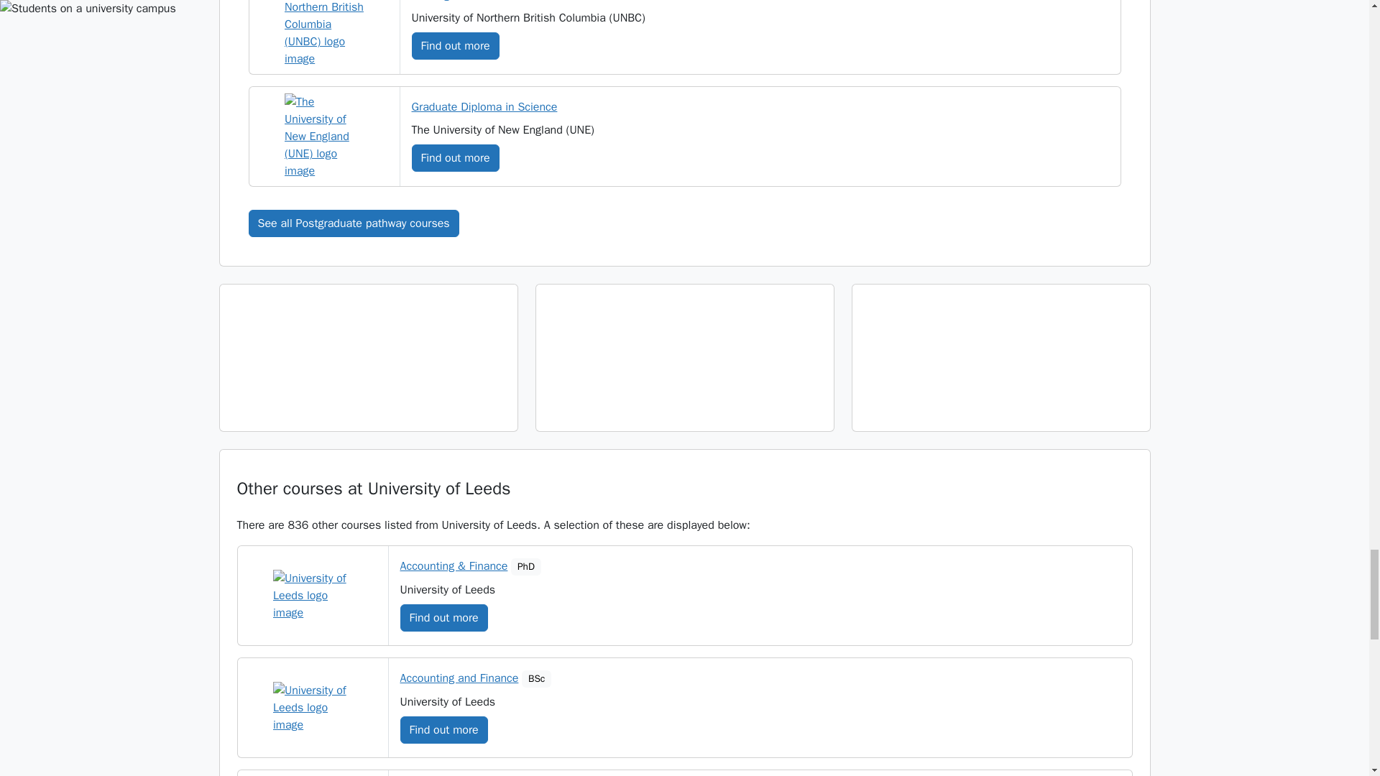 Image resolution: width=1380 pixels, height=776 pixels. What do you see at coordinates (312, 707) in the screenshot?
I see `University of Leeds` at bounding box center [312, 707].